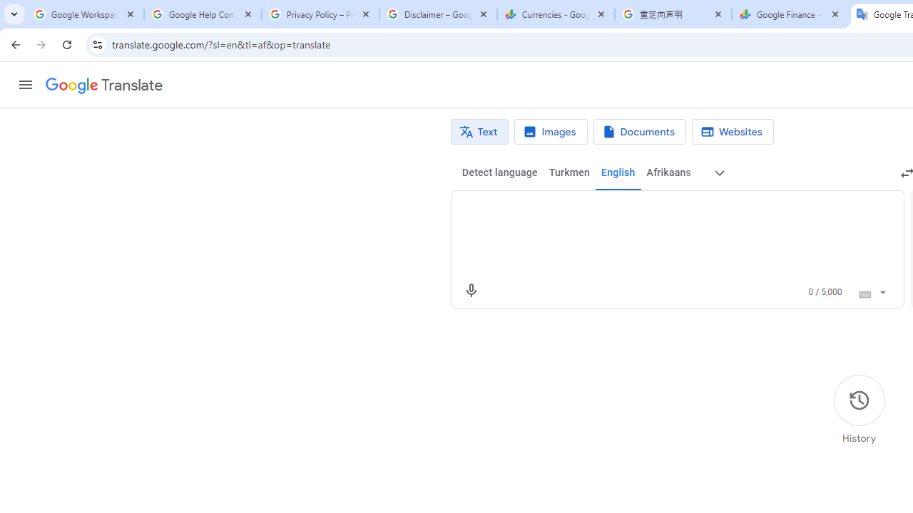 The image size is (913, 513). Describe the element at coordinates (639, 132) in the screenshot. I see `Document translation` at that location.